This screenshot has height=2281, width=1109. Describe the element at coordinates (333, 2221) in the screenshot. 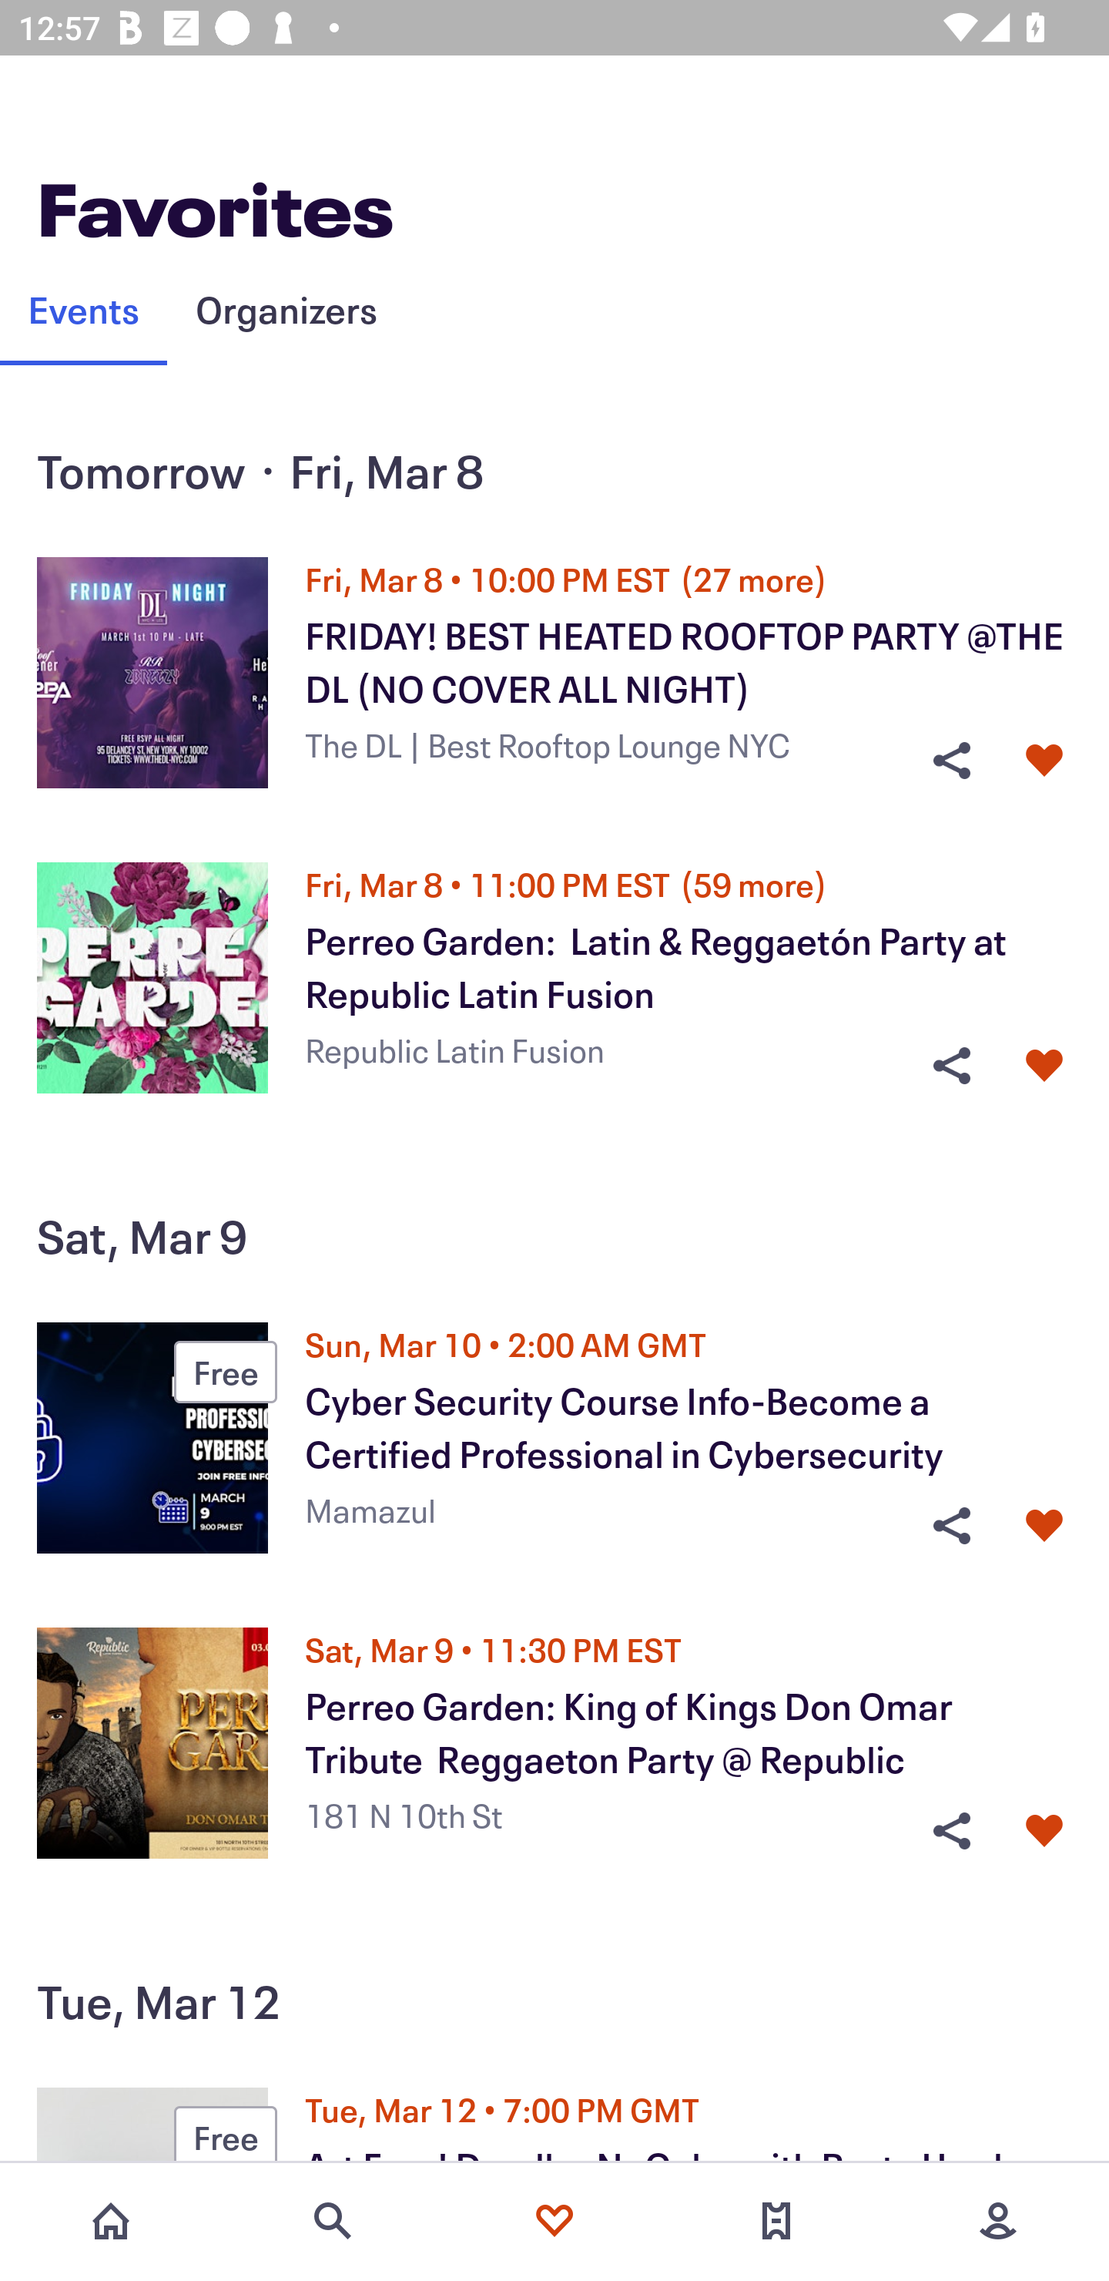

I see `Search events` at that location.